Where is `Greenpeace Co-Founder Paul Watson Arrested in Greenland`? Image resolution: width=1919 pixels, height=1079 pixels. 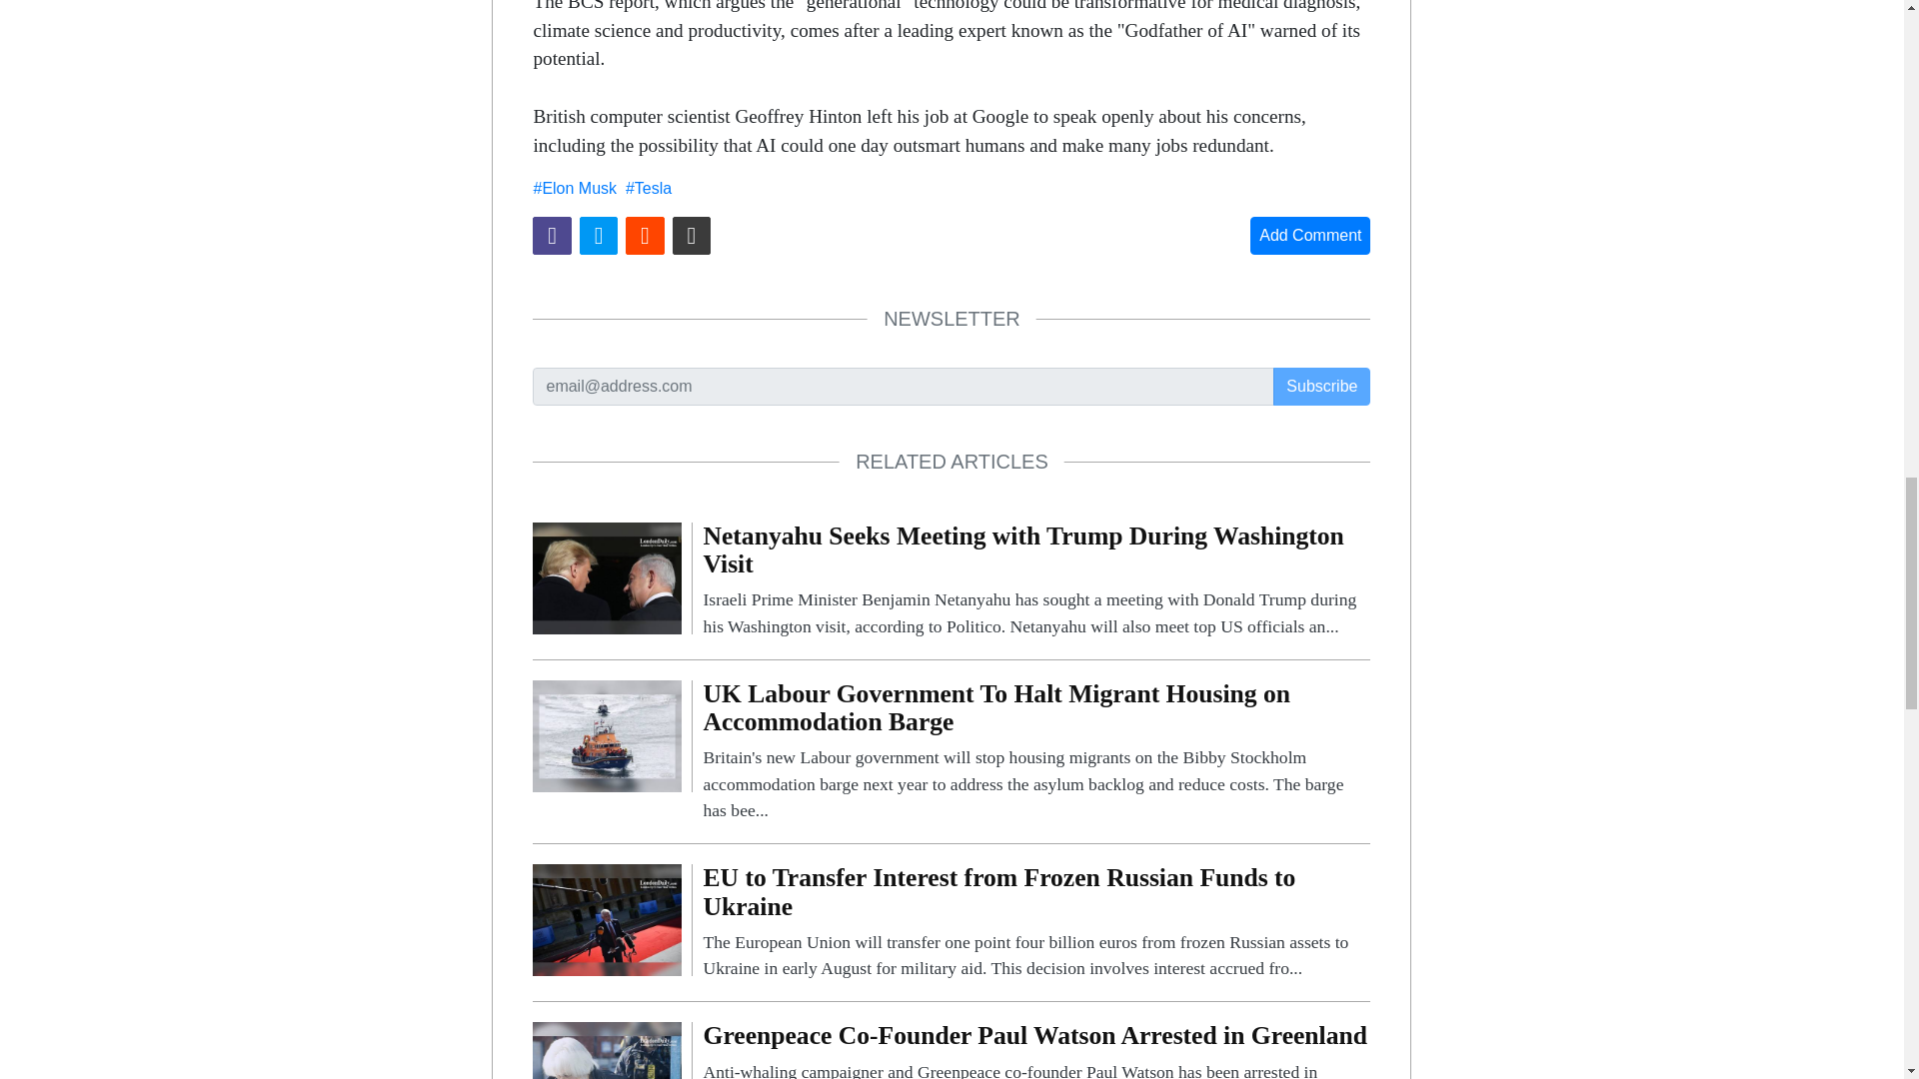 Greenpeace Co-Founder Paul Watson Arrested in Greenland is located at coordinates (1035, 1050).